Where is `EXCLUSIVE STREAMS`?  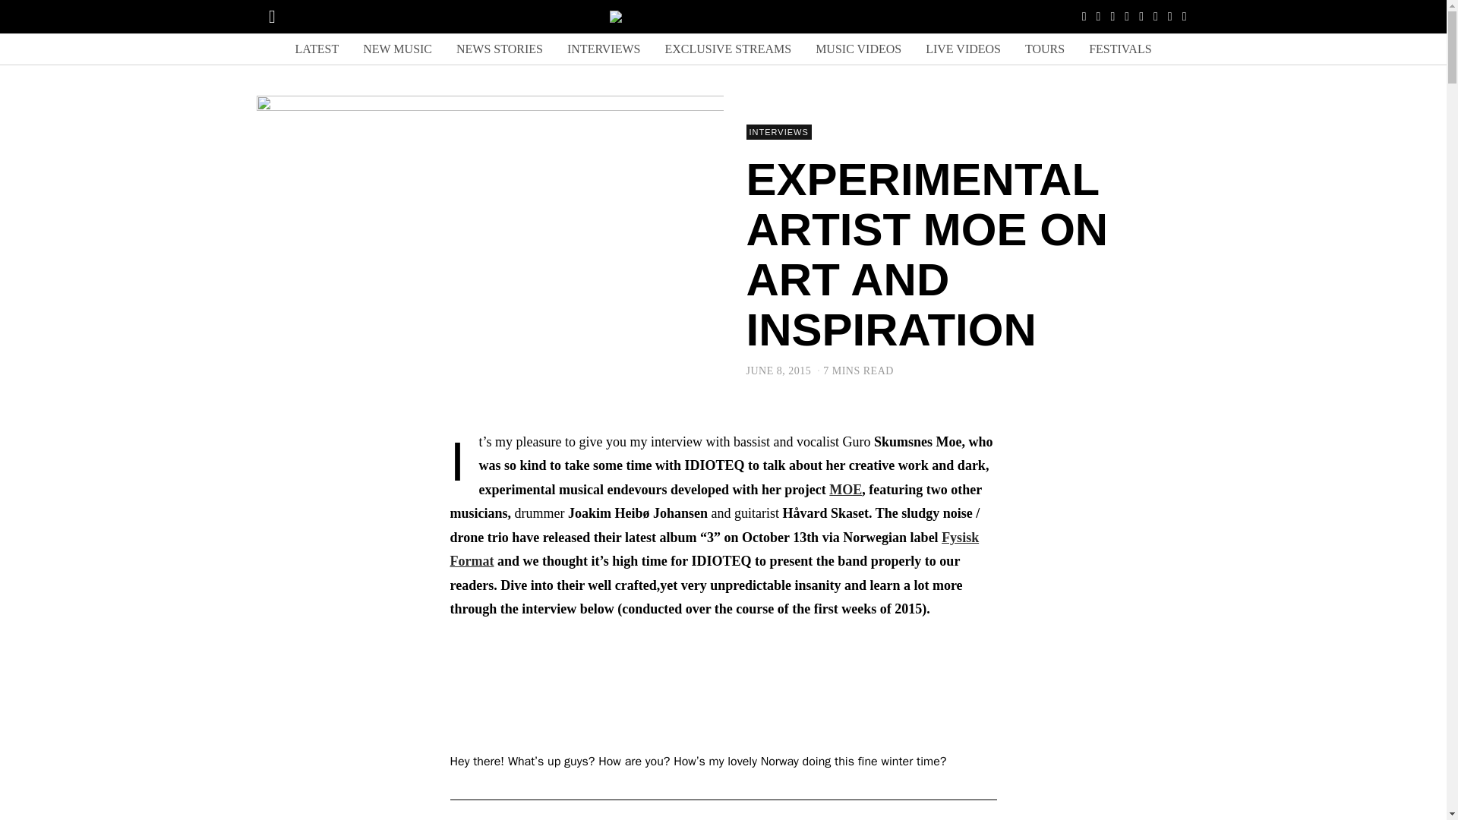 EXCLUSIVE STREAMS is located at coordinates (727, 49).